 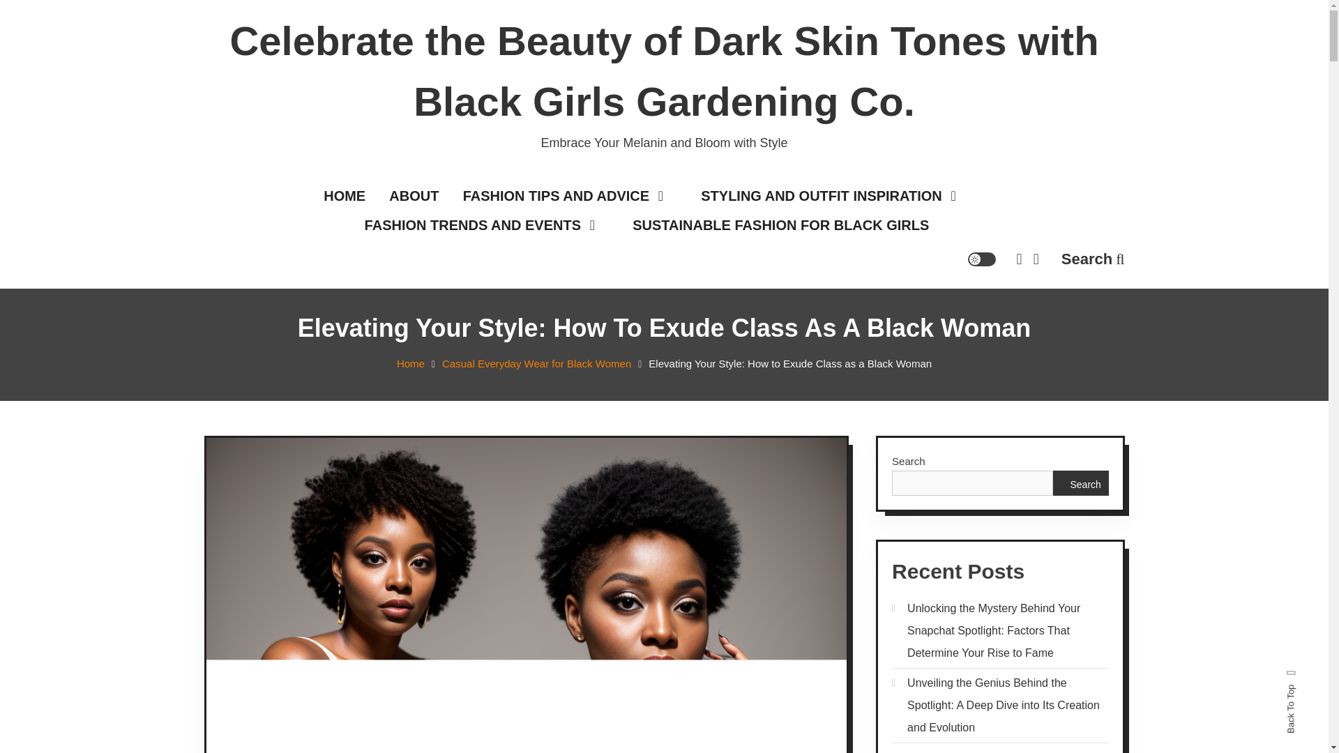 What do you see at coordinates (487, 226) in the screenshot?
I see `FASHION TRENDS AND EVENTS` at bounding box center [487, 226].